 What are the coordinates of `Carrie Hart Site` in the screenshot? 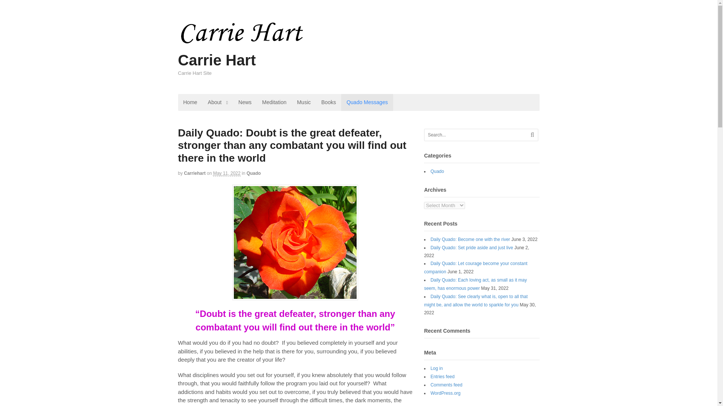 It's located at (272, 49).